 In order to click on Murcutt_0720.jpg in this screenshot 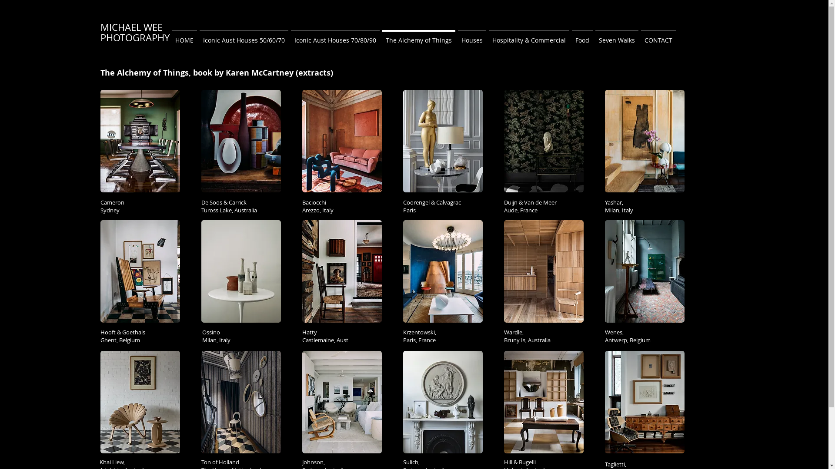, I will do `click(443, 141)`.